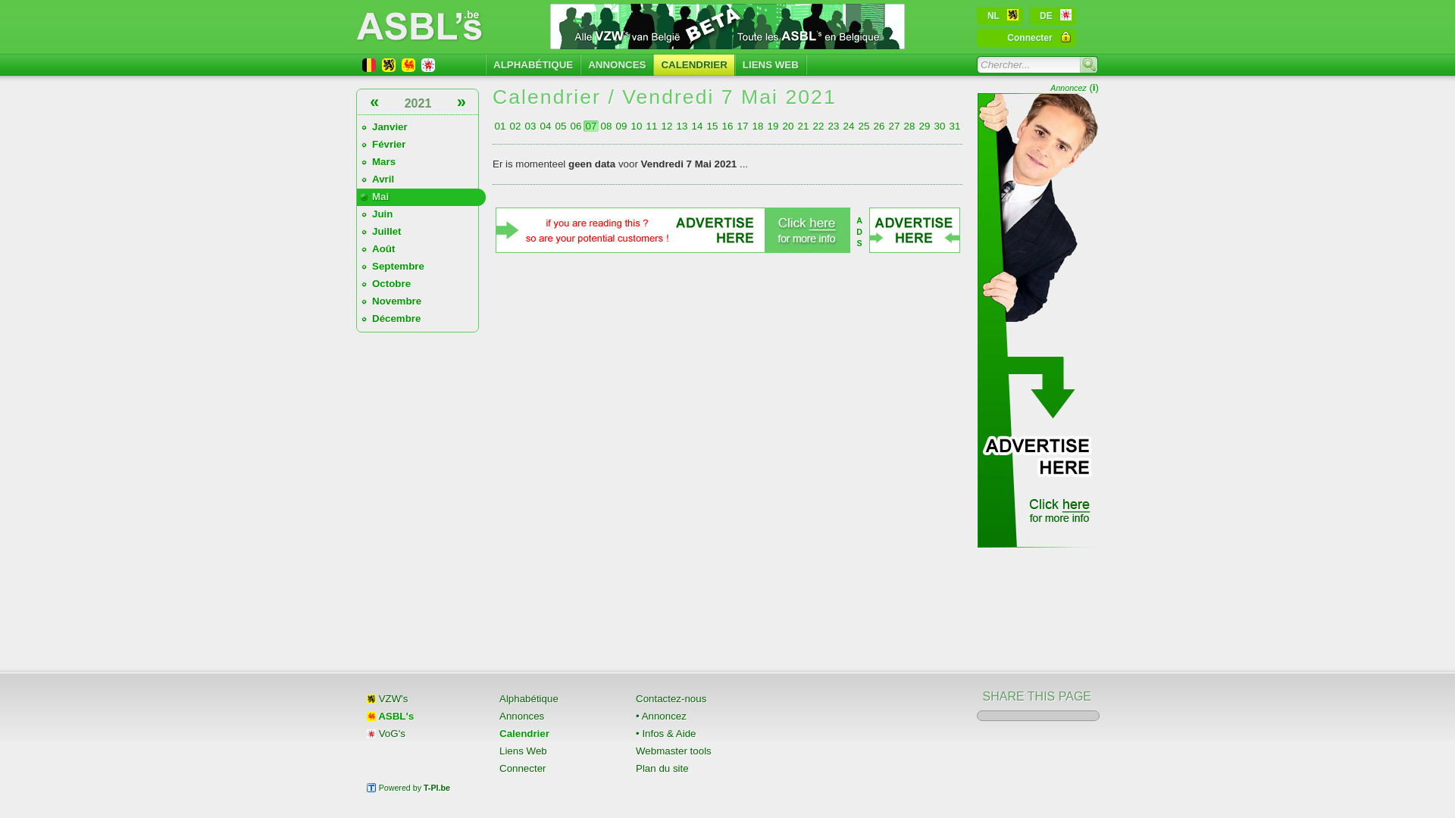 Image resolution: width=1455 pixels, height=818 pixels. What do you see at coordinates (617, 65) in the screenshot?
I see `ANNONCES` at bounding box center [617, 65].